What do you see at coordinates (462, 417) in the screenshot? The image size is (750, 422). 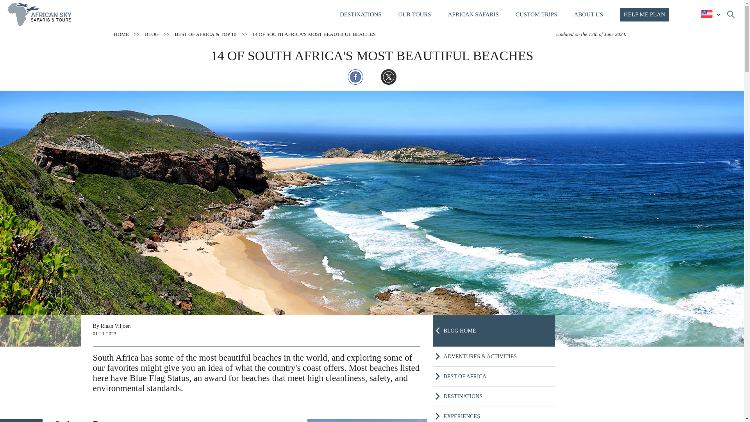 I see `EXPERIENCES` at bounding box center [462, 417].